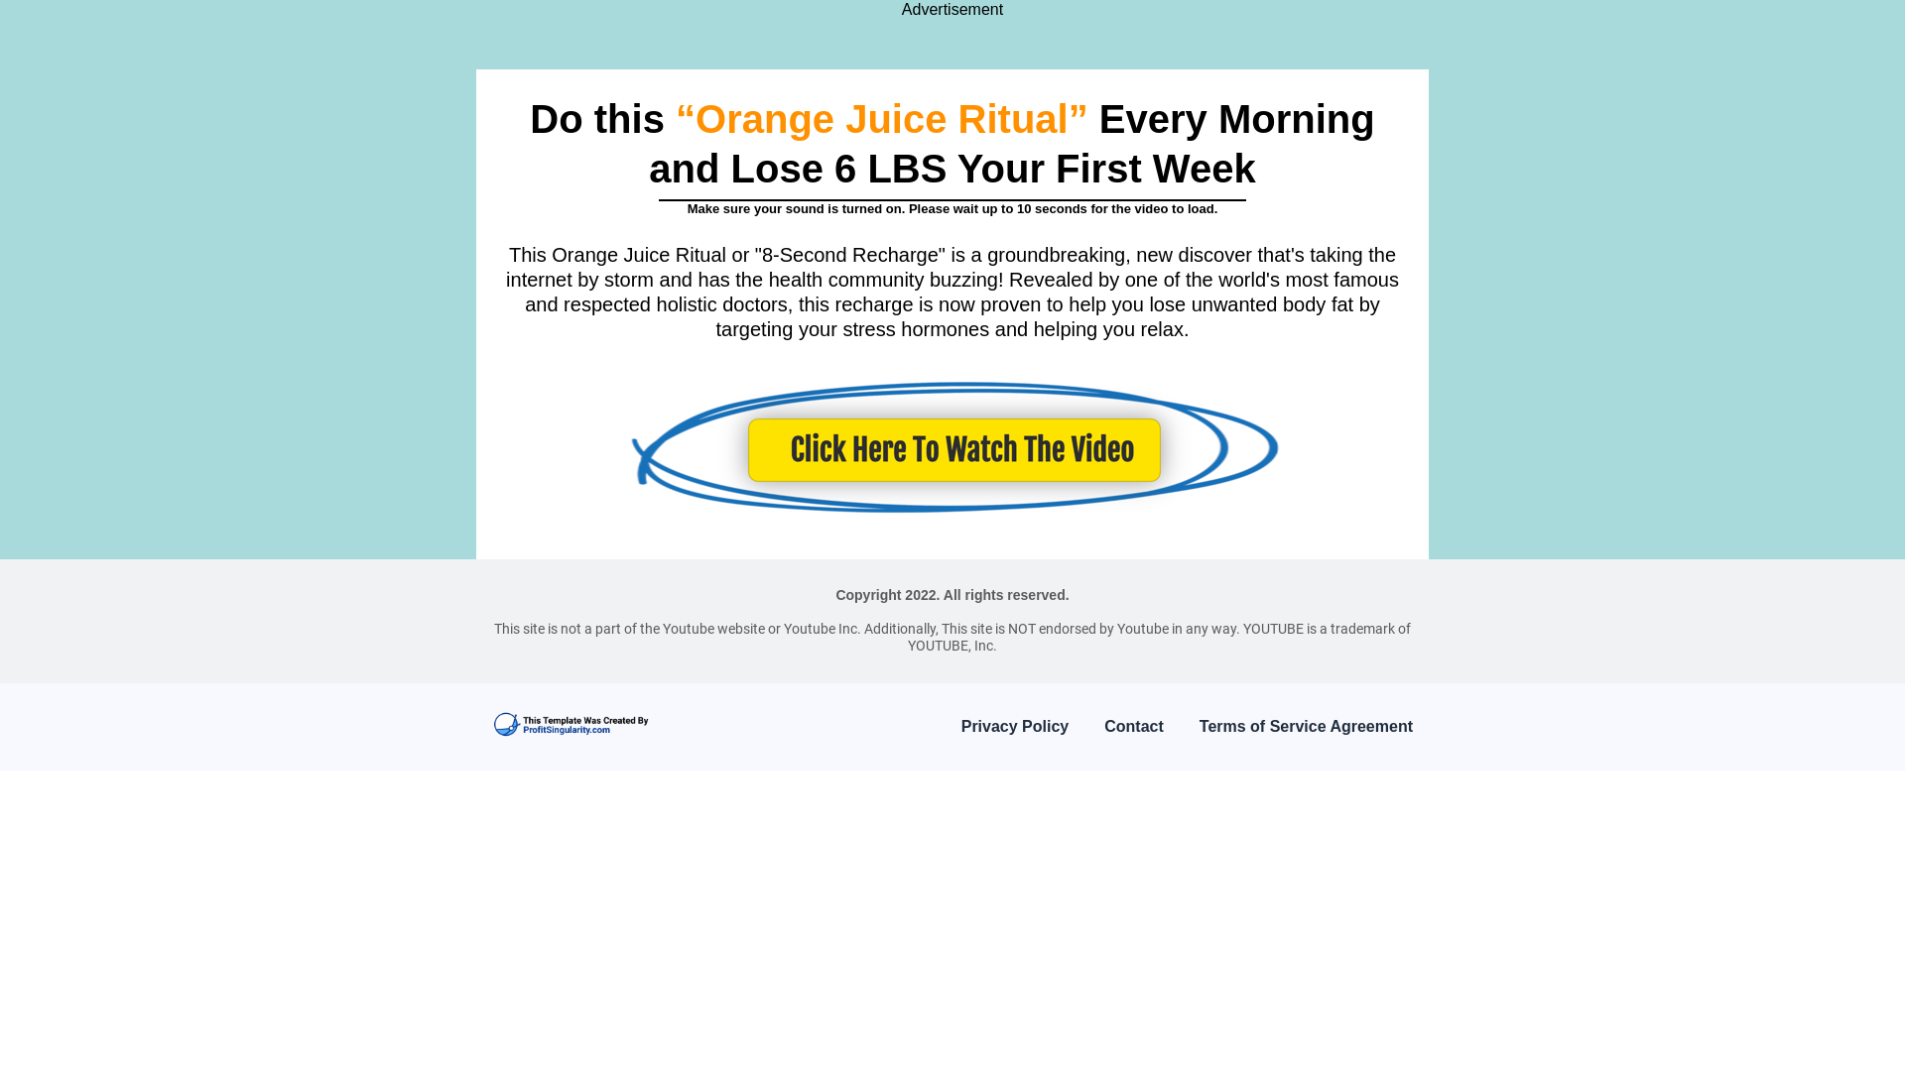 The width and height of the screenshot is (1905, 1071). What do you see at coordinates (1306, 727) in the screenshot?
I see `Terms of Service Agreement` at bounding box center [1306, 727].